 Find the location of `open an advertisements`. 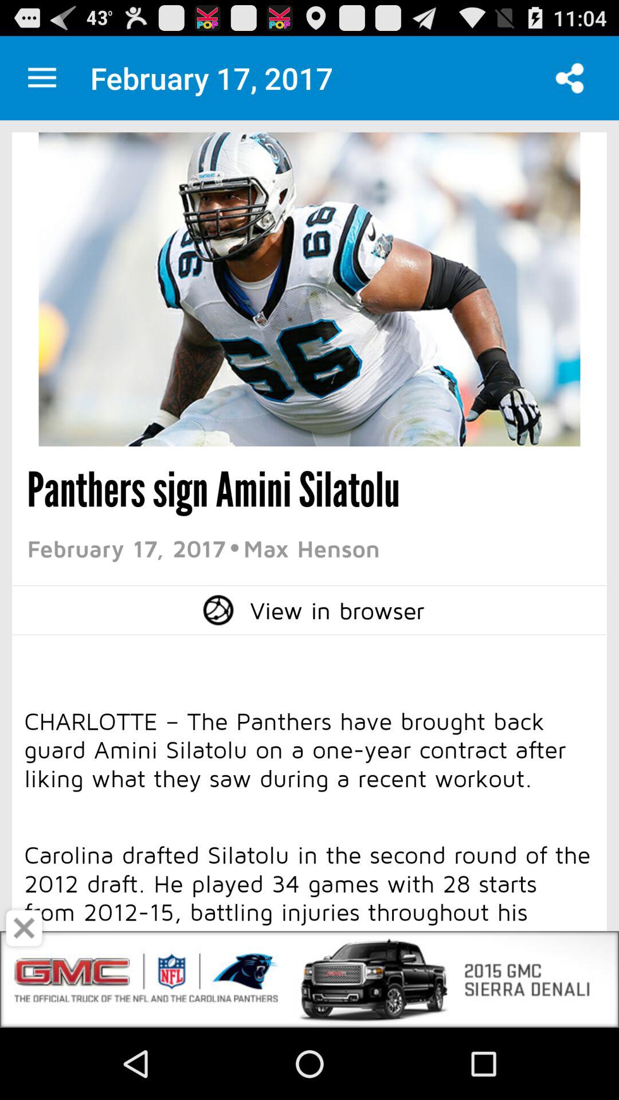

open an advertisements is located at coordinates (309, 839).